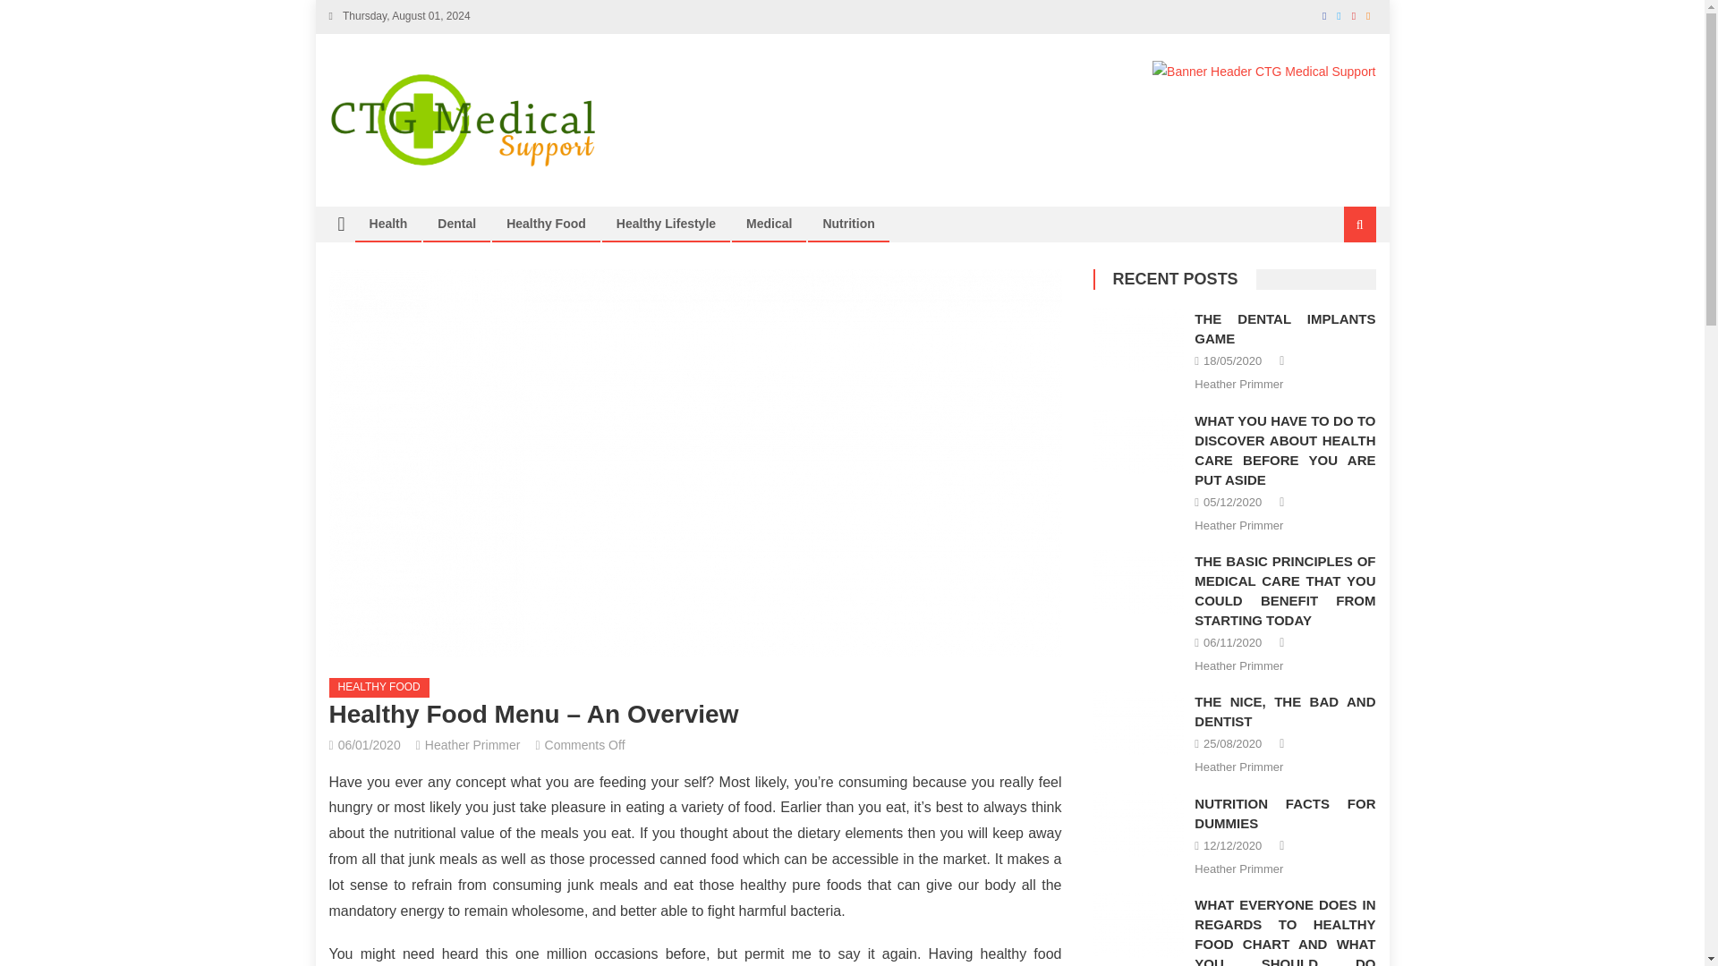 The width and height of the screenshot is (1718, 966). What do you see at coordinates (379, 687) in the screenshot?
I see `HEALTHY FOOD` at bounding box center [379, 687].